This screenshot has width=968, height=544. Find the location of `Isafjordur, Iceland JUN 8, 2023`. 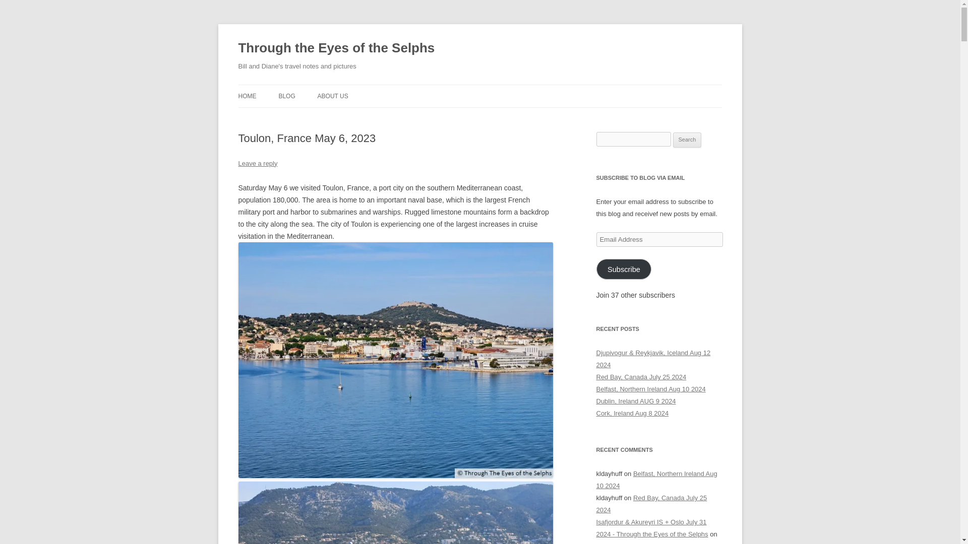

Isafjordur, Iceland JUN 8, 2023 is located at coordinates (640, 543).